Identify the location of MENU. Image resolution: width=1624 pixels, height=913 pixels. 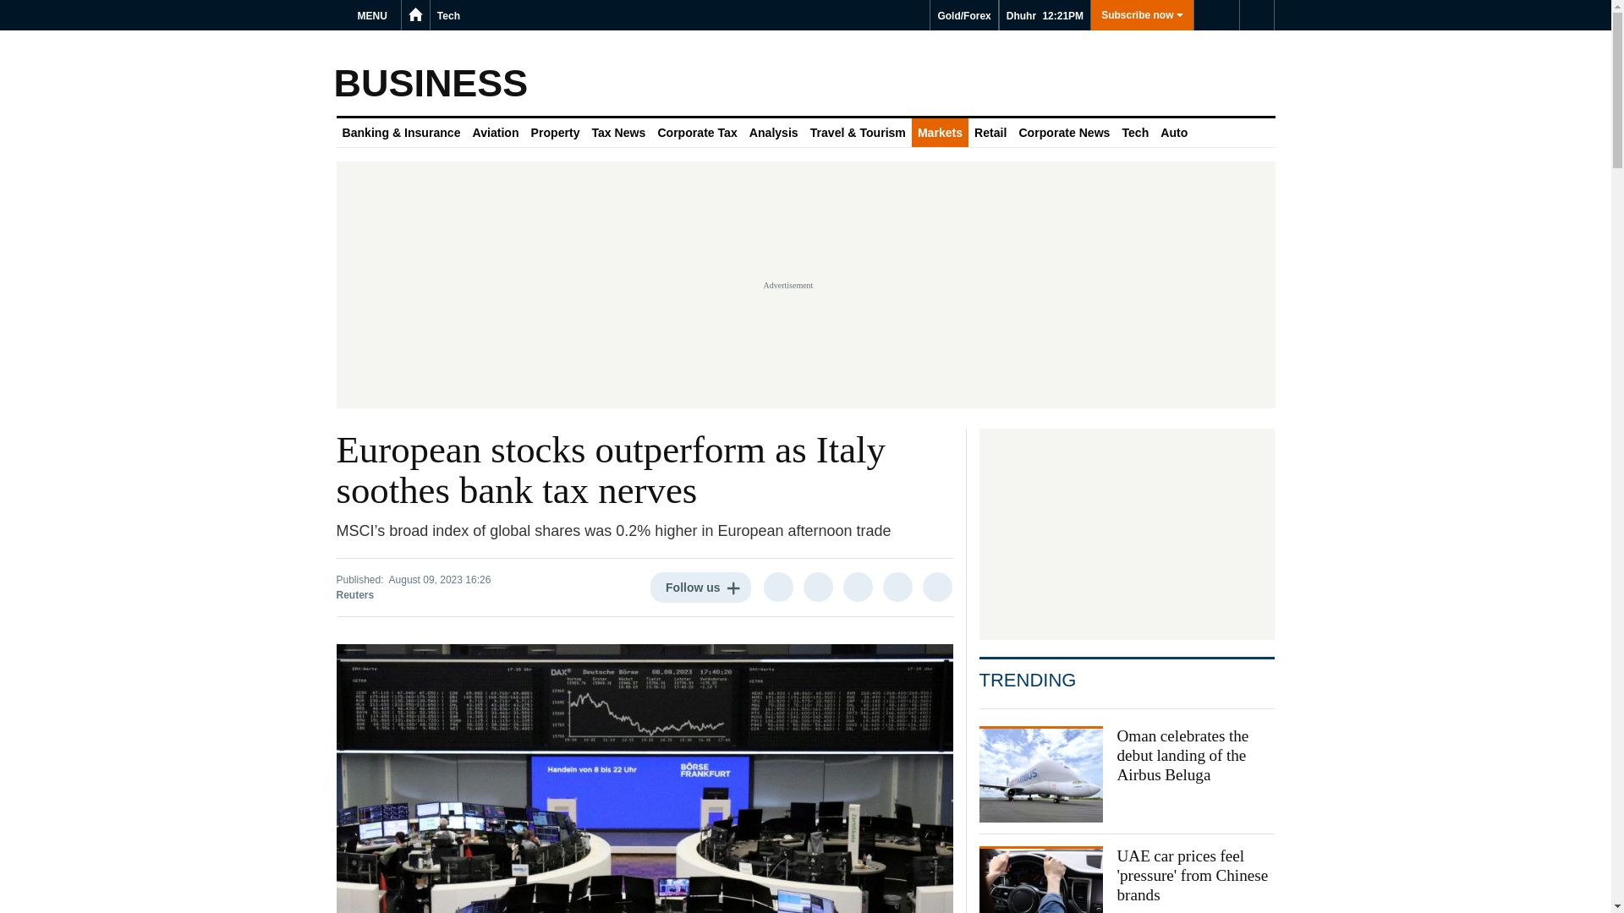
(375, 15).